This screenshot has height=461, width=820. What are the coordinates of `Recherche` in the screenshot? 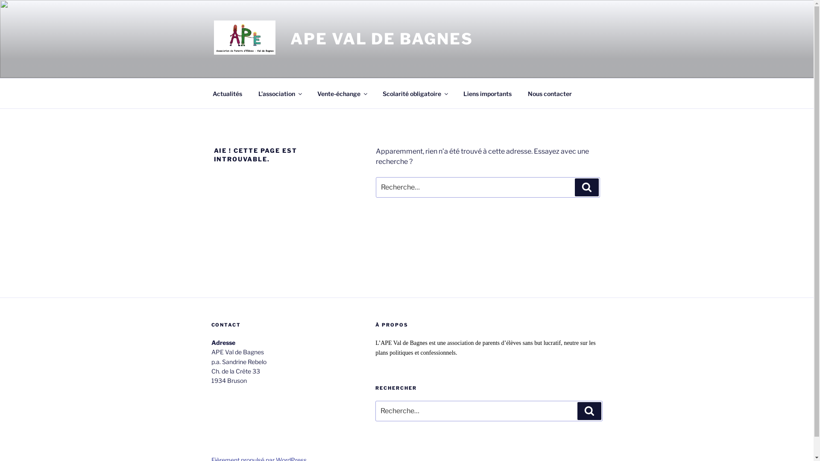 It's located at (587, 187).